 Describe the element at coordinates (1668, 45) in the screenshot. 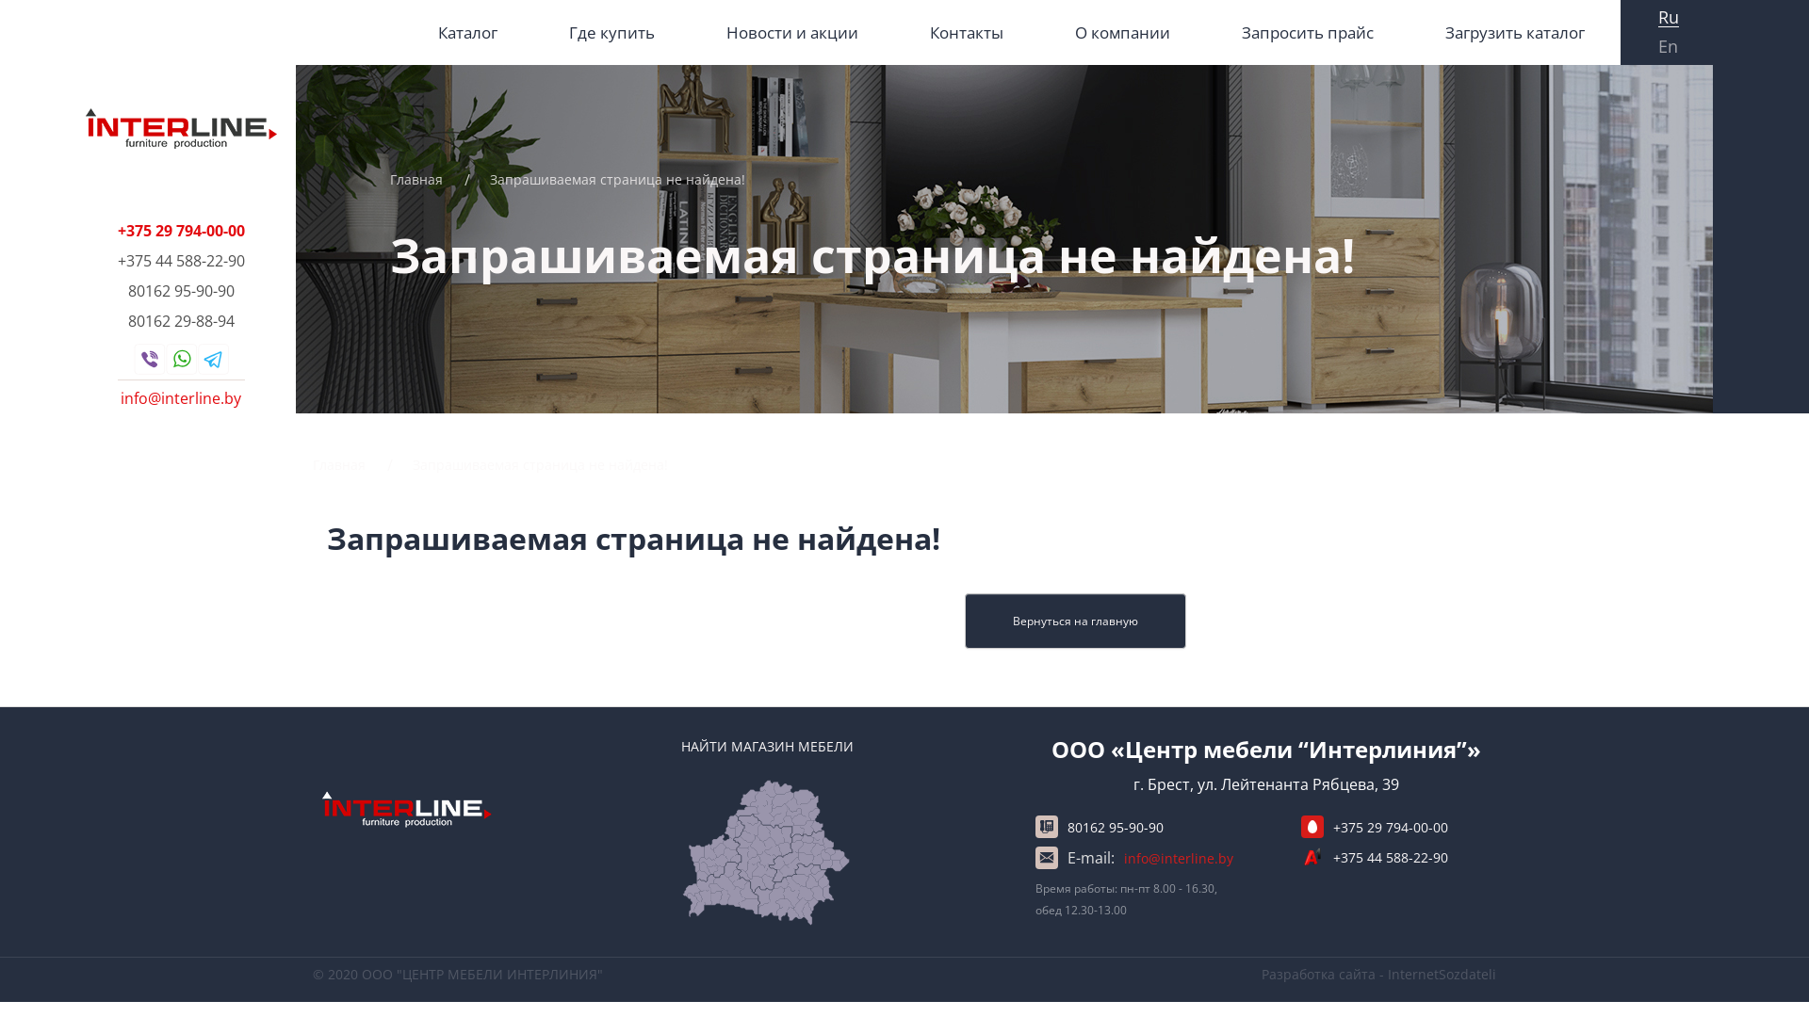

I see `En` at that location.